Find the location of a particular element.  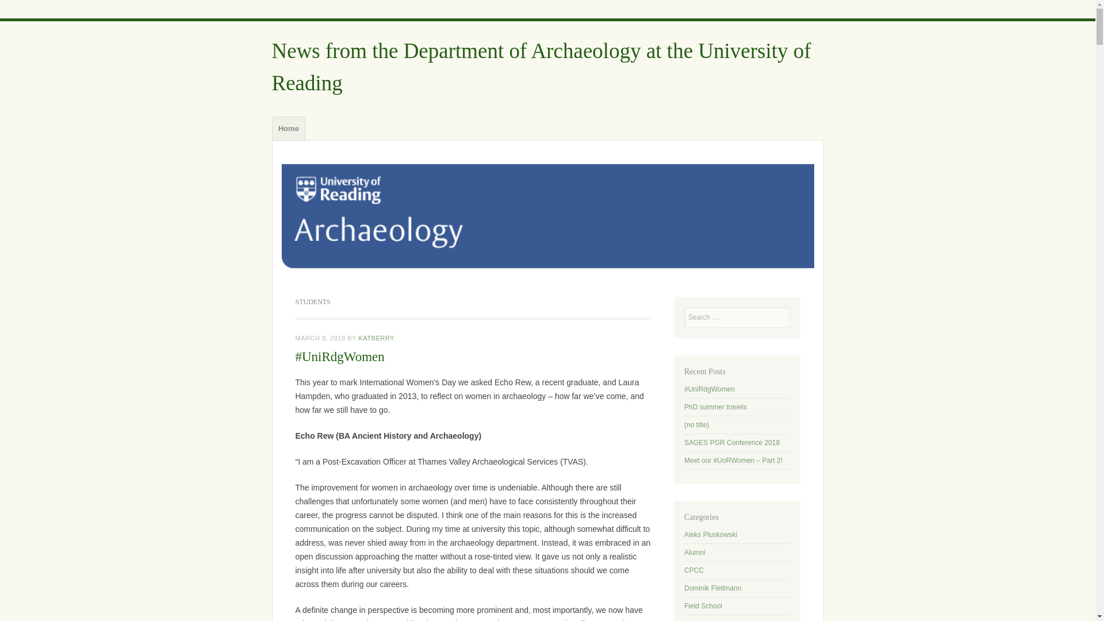

10:28 am is located at coordinates (320, 338).